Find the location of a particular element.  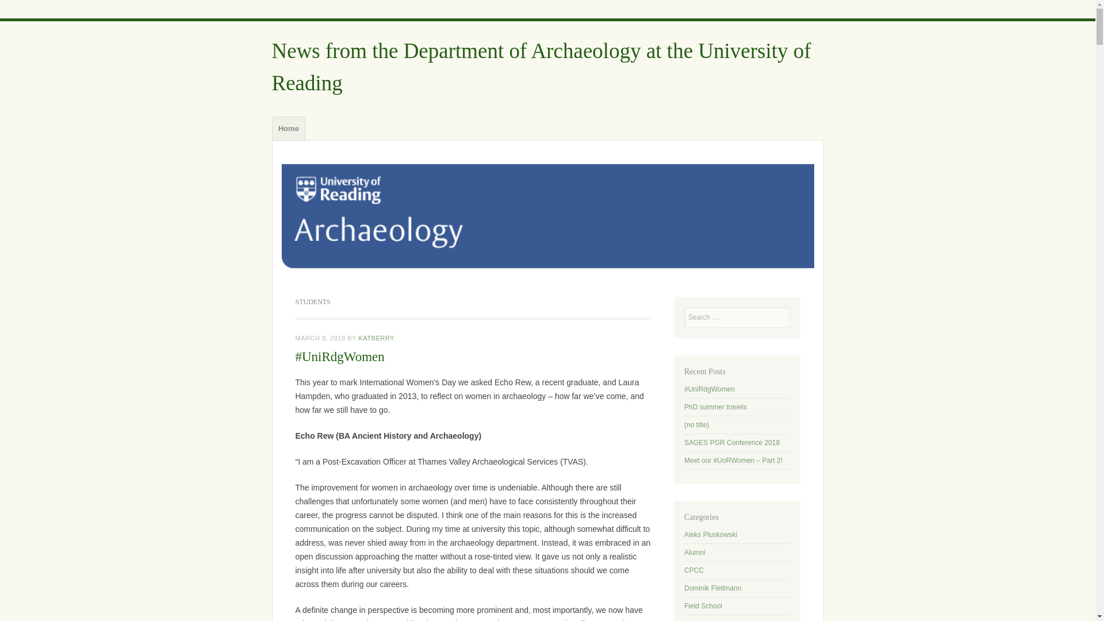

10:28 am is located at coordinates (320, 338).